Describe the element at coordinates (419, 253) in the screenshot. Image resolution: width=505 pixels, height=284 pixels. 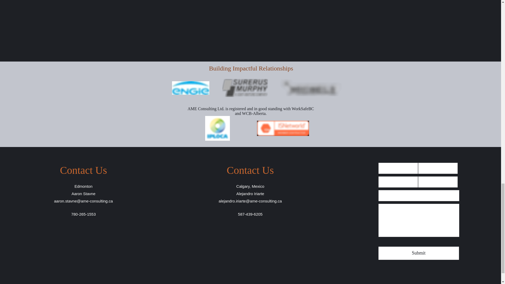
I see `Submit` at that location.